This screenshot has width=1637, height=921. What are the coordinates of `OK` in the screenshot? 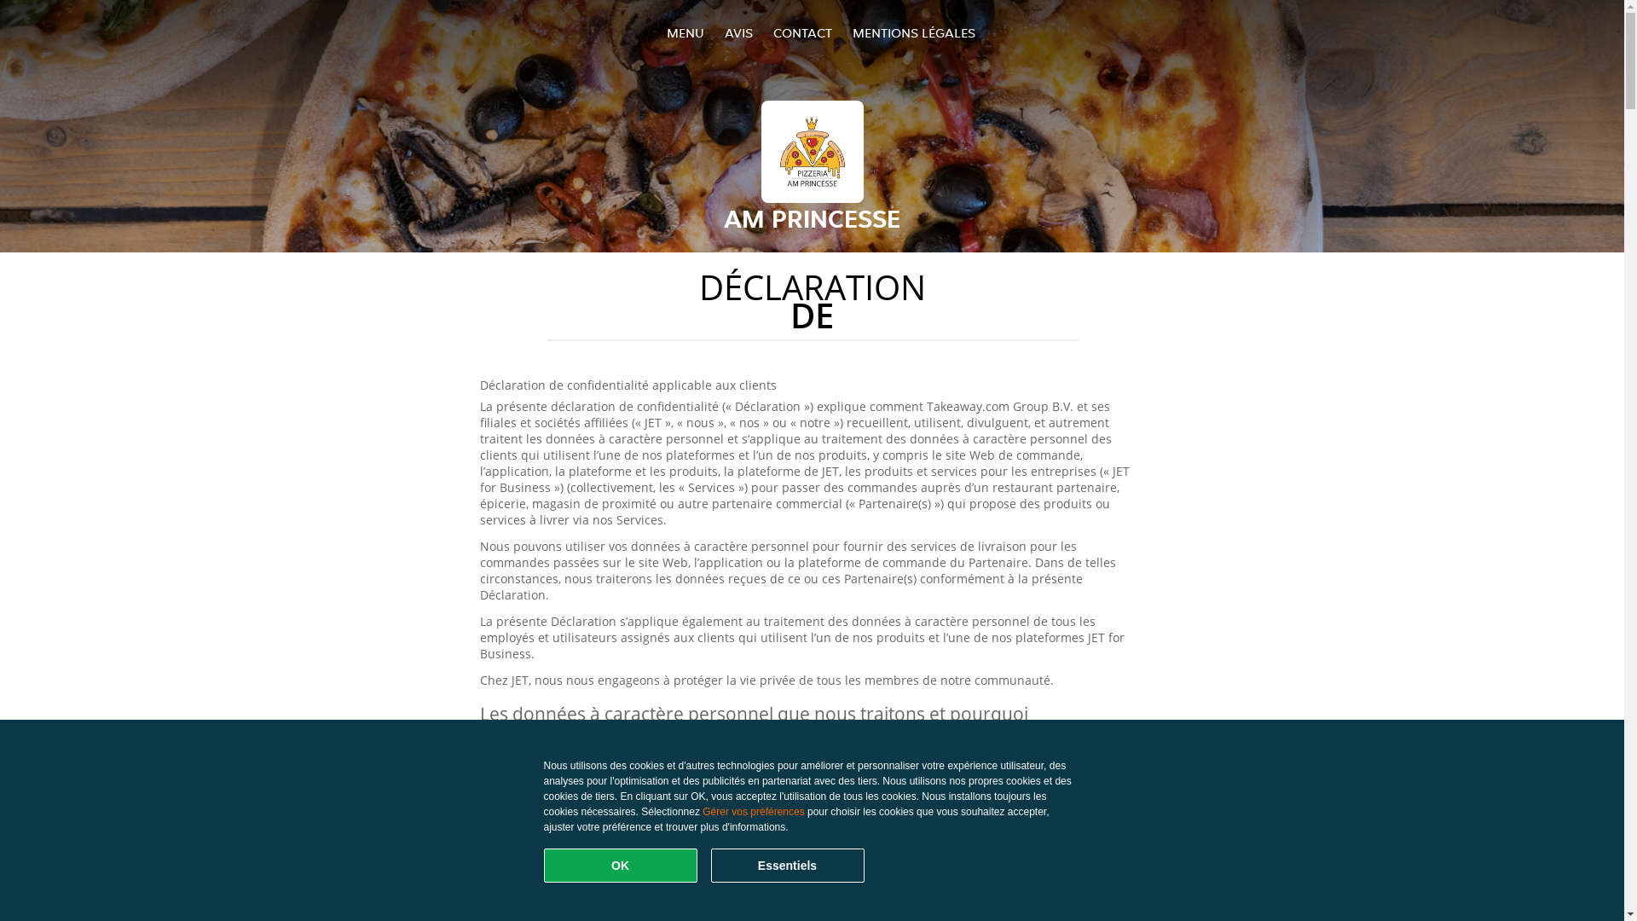 It's located at (621, 866).